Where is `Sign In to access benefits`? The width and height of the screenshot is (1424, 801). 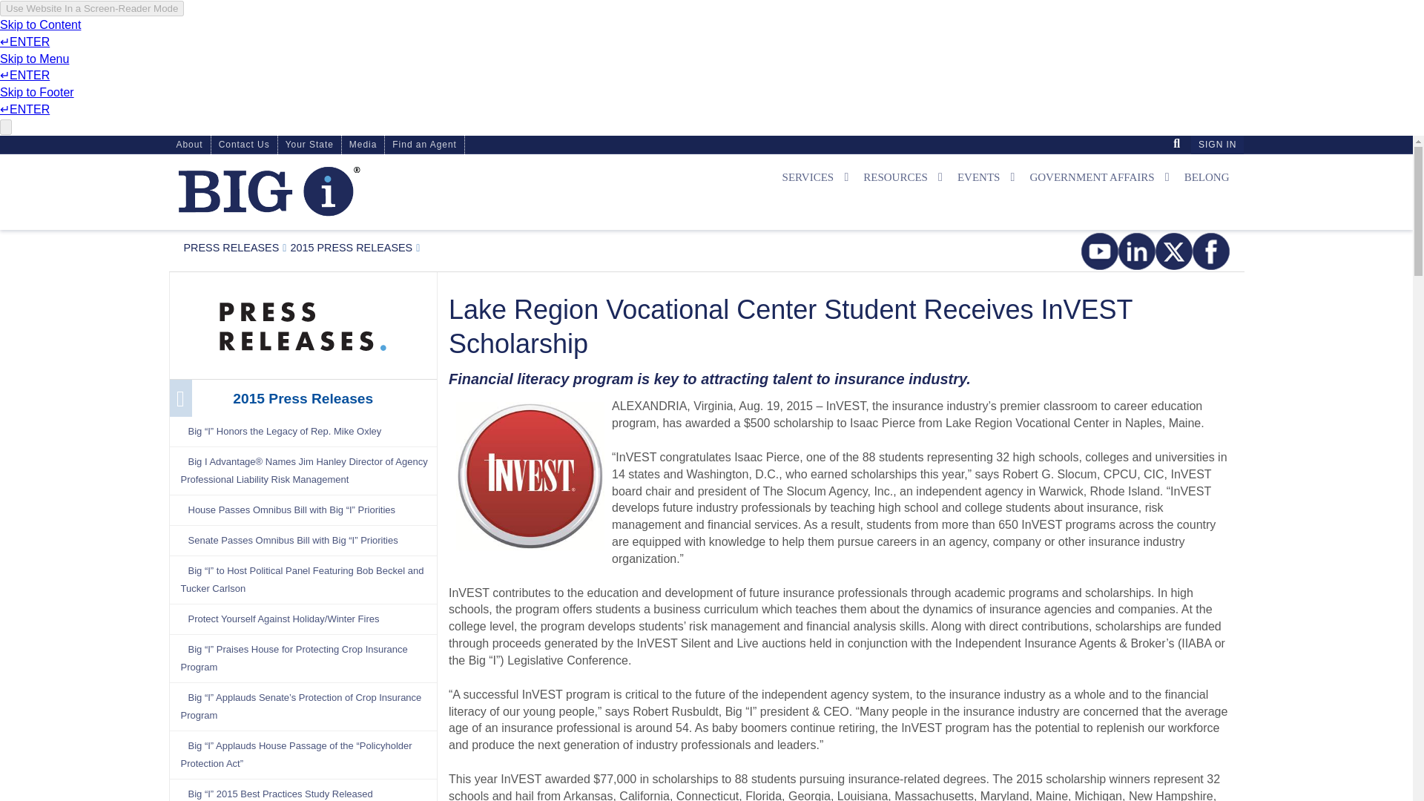
Sign In to access benefits is located at coordinates (1216, 145).